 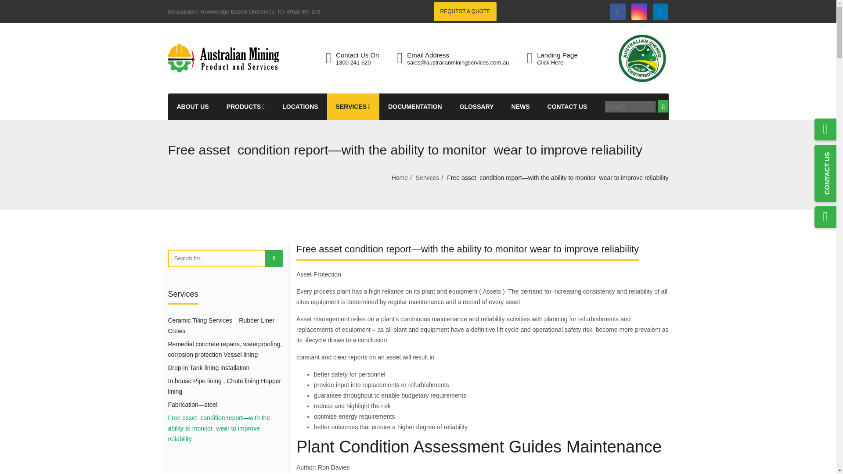 What do you see at coordinates (192, 106) in the screenshot?
I see `About Us` at bounding box center [192, 106].